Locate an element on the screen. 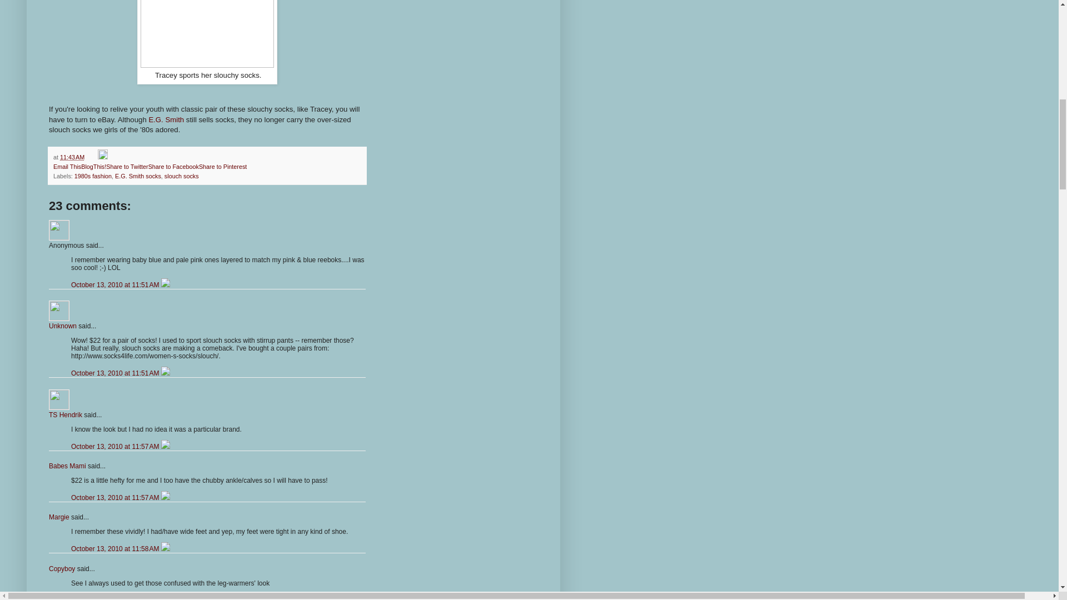 This screenshot has height=600, width=1067. TS Hendrik is located at coordinates (66, 414).